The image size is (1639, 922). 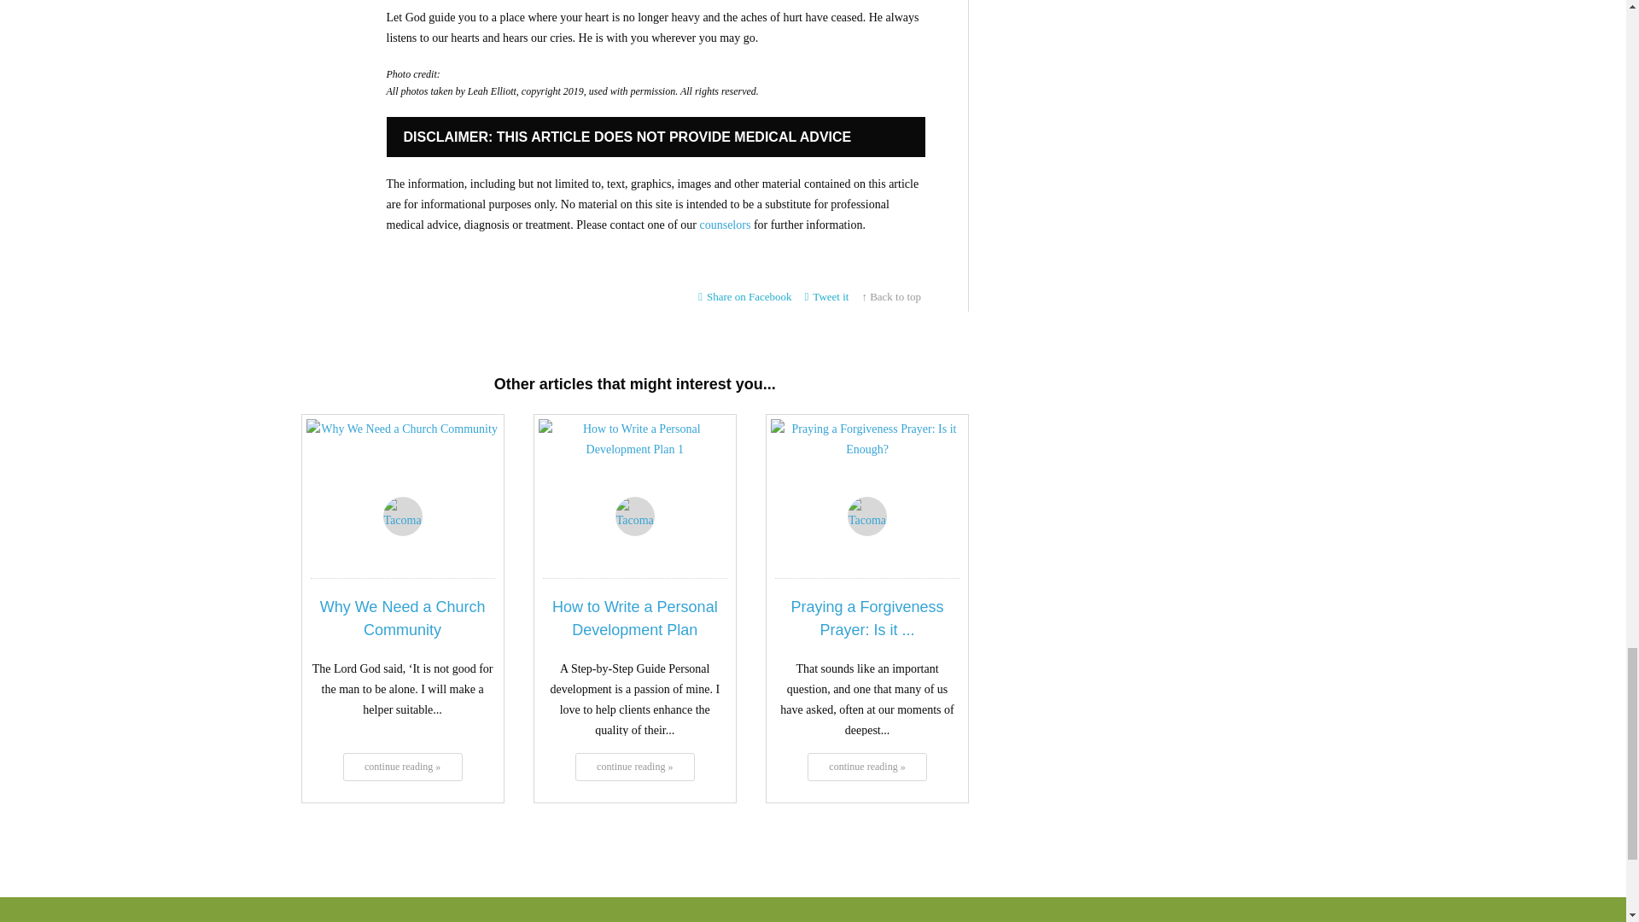 What do you see at coordinates (744, 297) in the screenshot?
I see `Share on Facebook` at bounding box center [744, 297].